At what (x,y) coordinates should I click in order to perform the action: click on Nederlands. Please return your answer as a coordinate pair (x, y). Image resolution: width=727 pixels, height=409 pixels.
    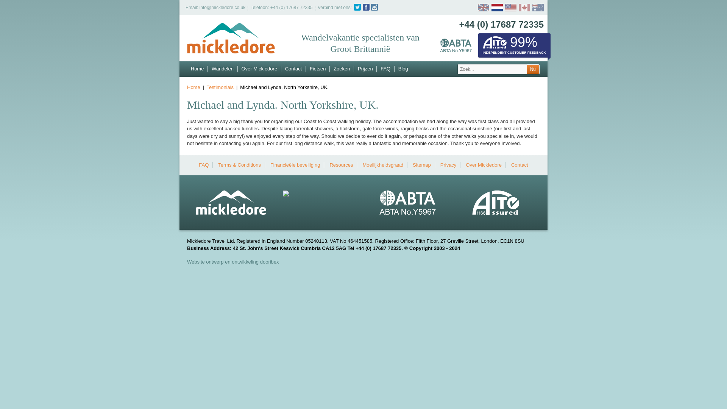
    Looking at the image, I should click on (496, 8).